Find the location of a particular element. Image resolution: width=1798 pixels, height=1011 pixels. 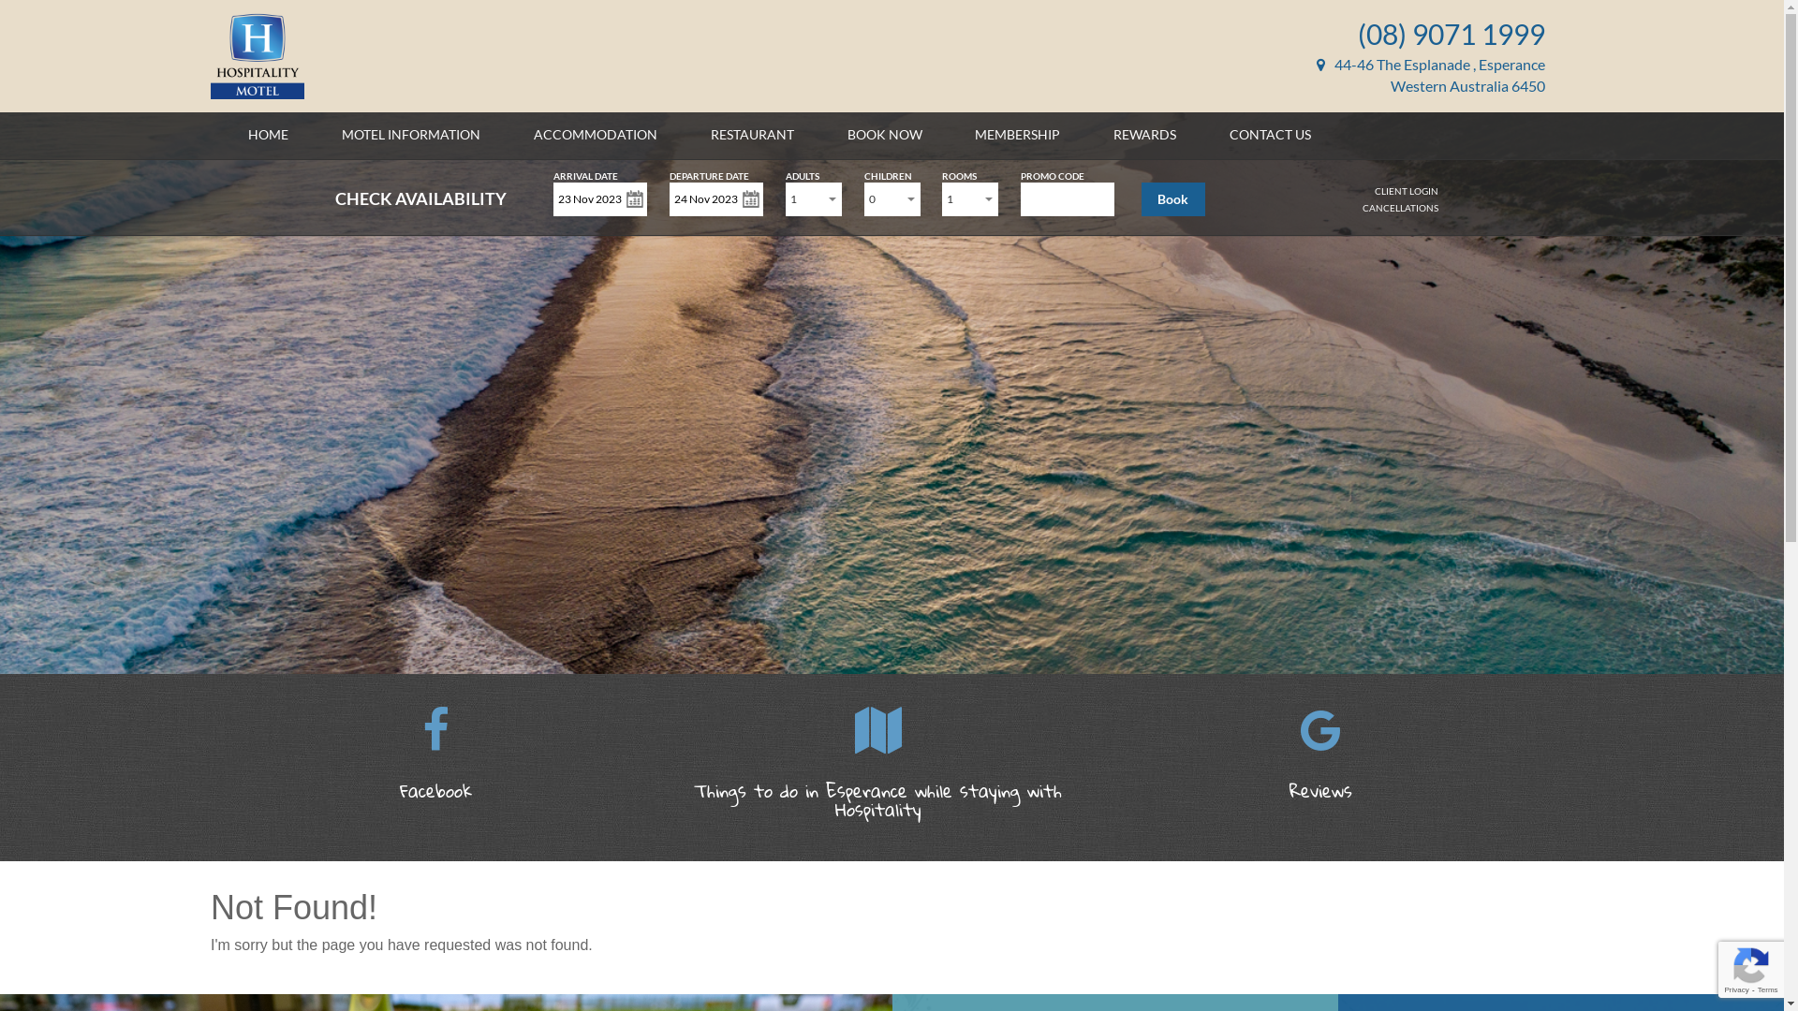

(08) 9071 1999 is located at coordinates (1452, 34).